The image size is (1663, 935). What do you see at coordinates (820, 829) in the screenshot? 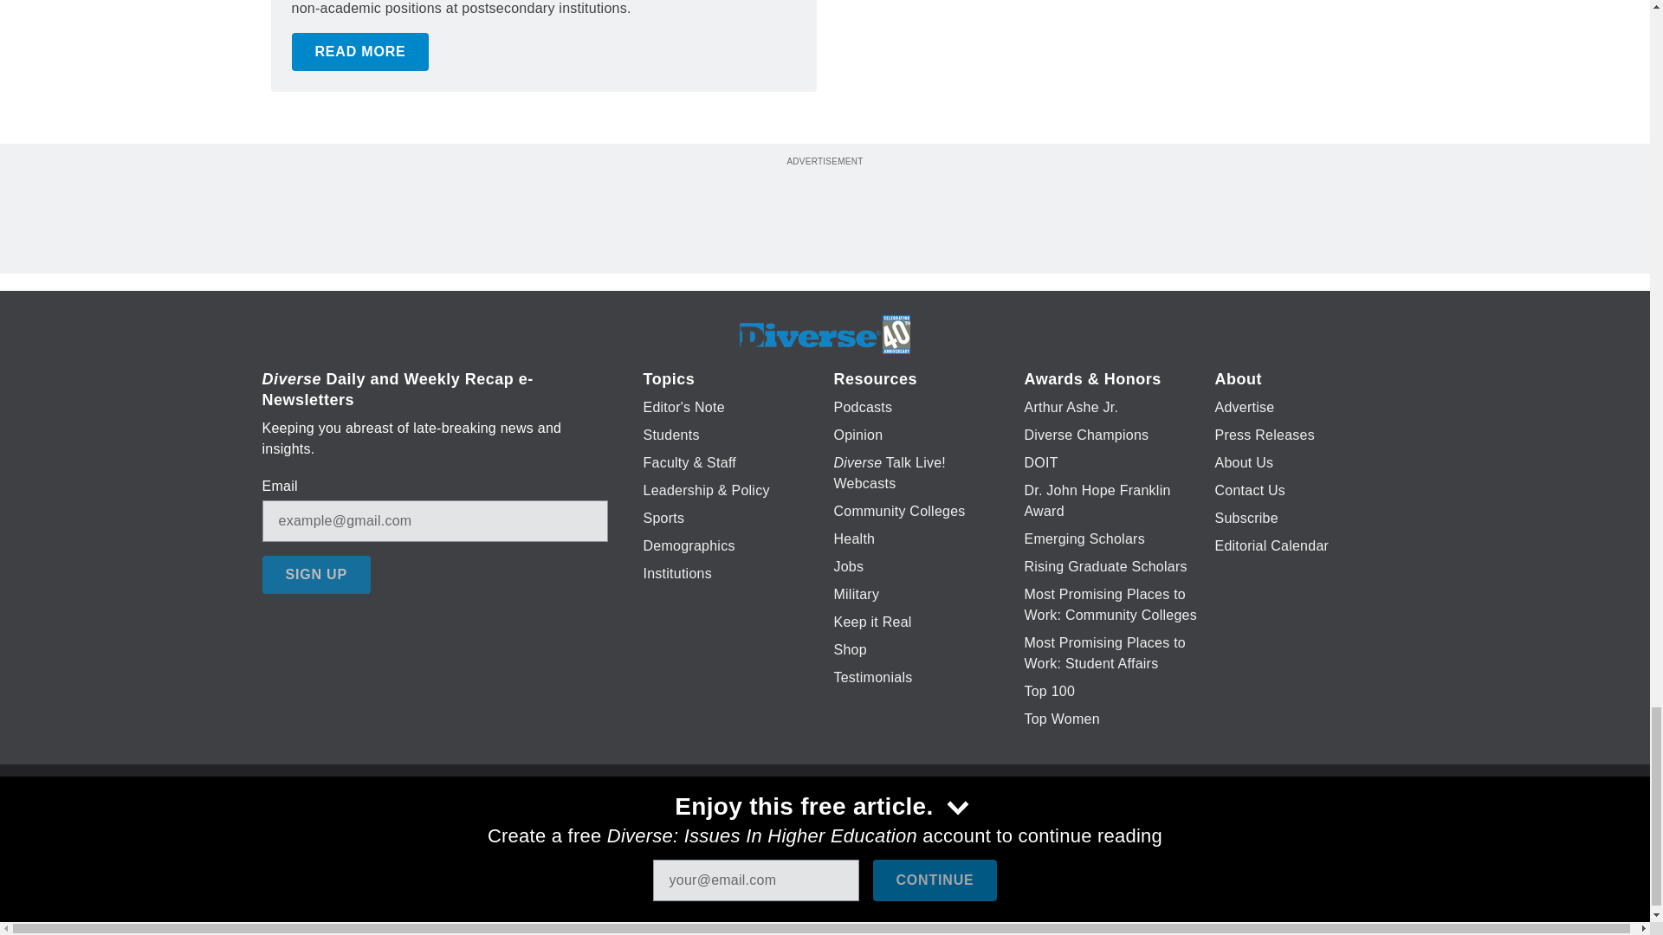
I see `LinkedIn icon` at bounding box center [820, 829].